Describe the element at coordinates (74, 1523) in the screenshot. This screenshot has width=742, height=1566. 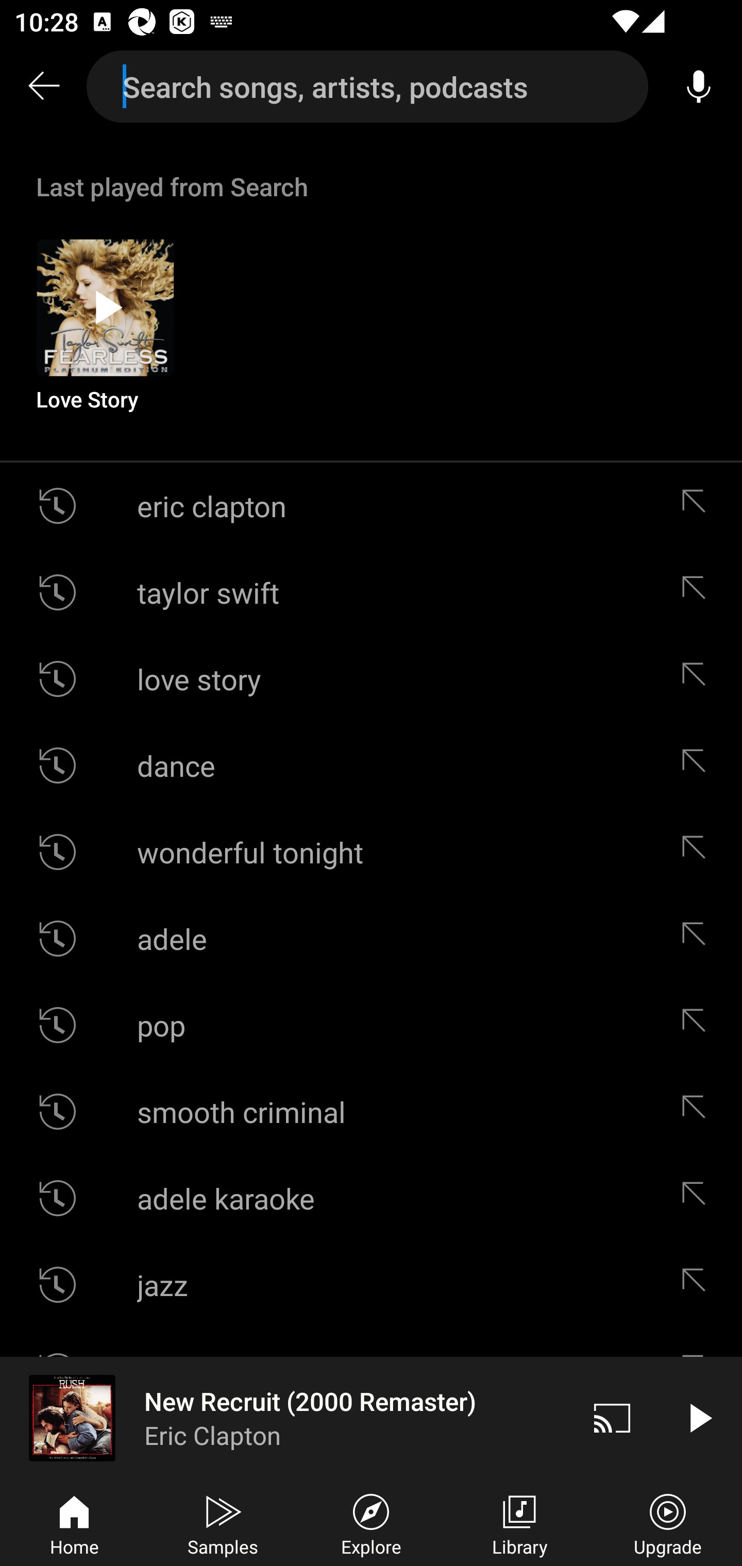
I see `Home` at that location.